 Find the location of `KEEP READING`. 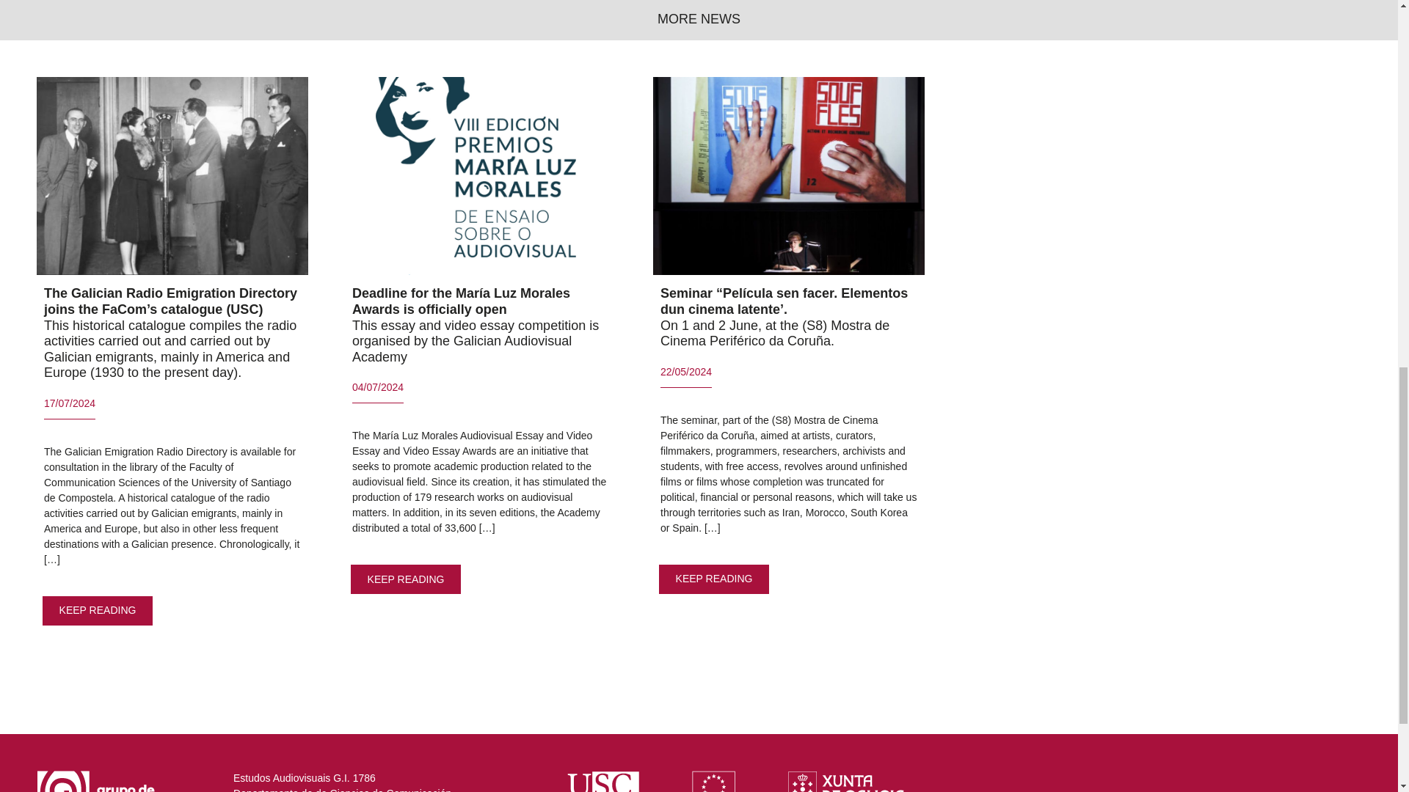

KEEP READING is located at coordinates (714, 579).